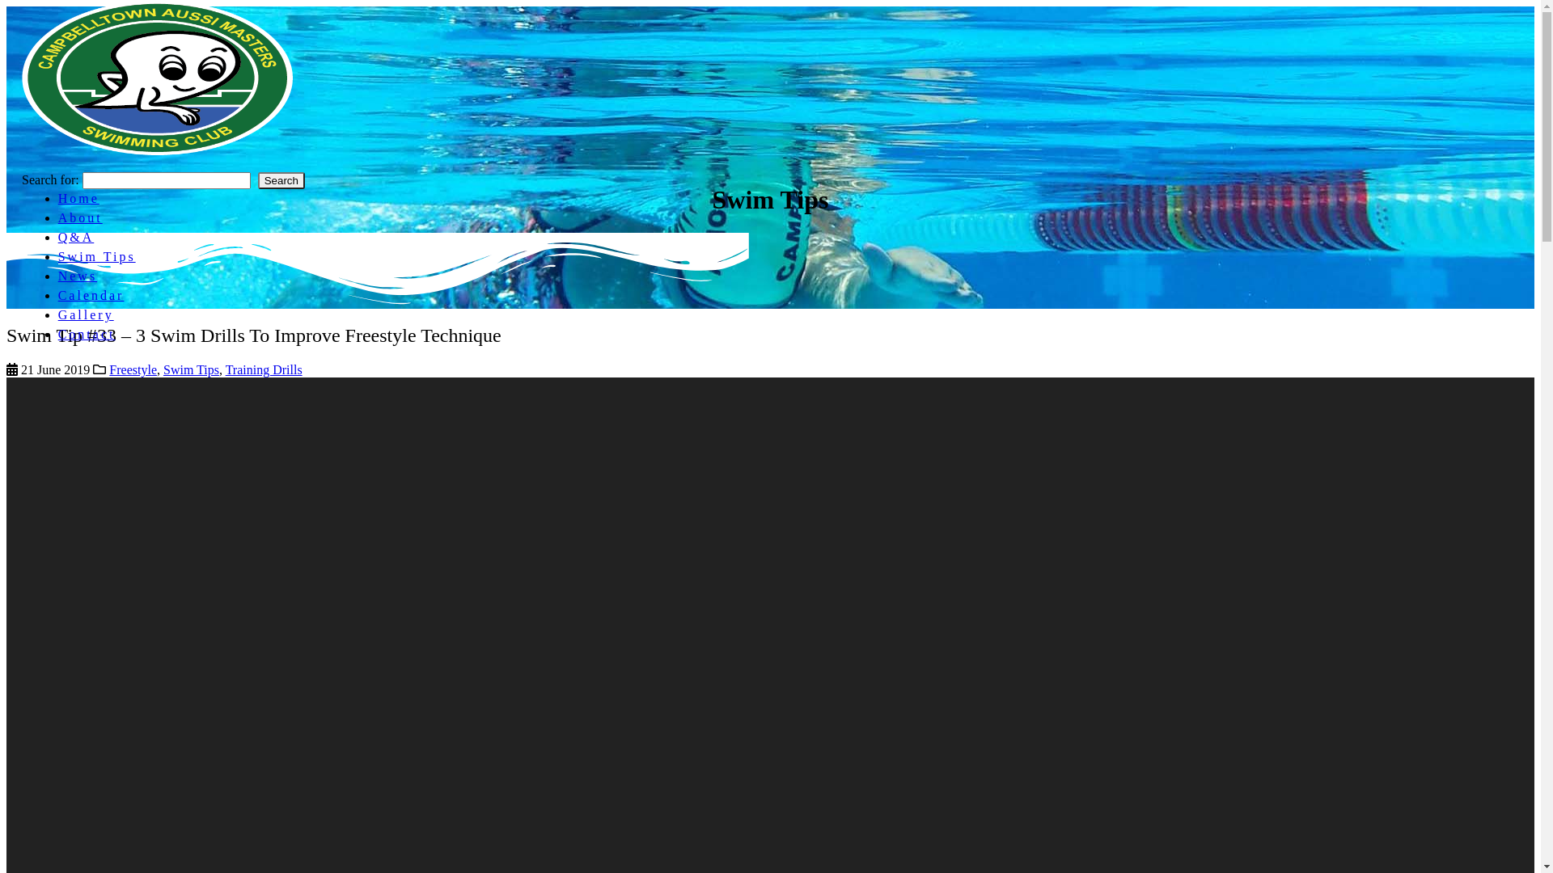 This screenshot has width=1553, height=873. I want to click on Training Drills, so click(264, 370).